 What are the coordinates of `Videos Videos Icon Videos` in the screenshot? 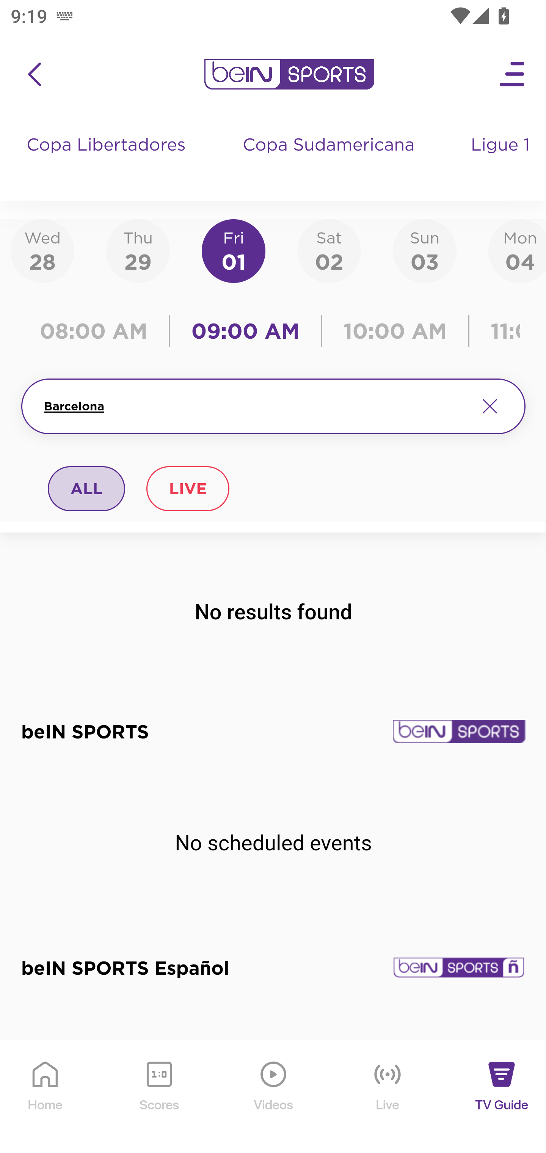 It's located at (274, 1097).